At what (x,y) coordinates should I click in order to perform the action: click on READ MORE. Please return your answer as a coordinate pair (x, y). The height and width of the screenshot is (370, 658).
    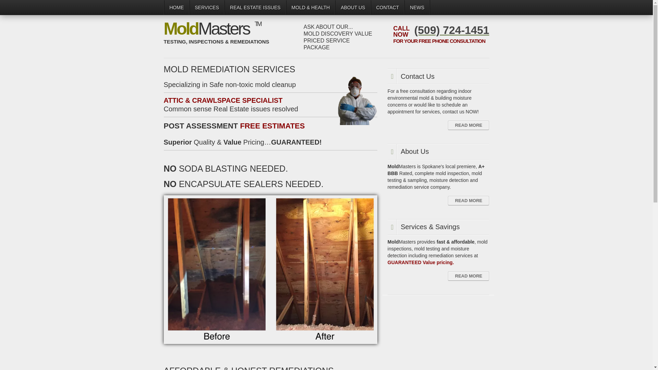
    Looking at the image, I should click on (468, 276).